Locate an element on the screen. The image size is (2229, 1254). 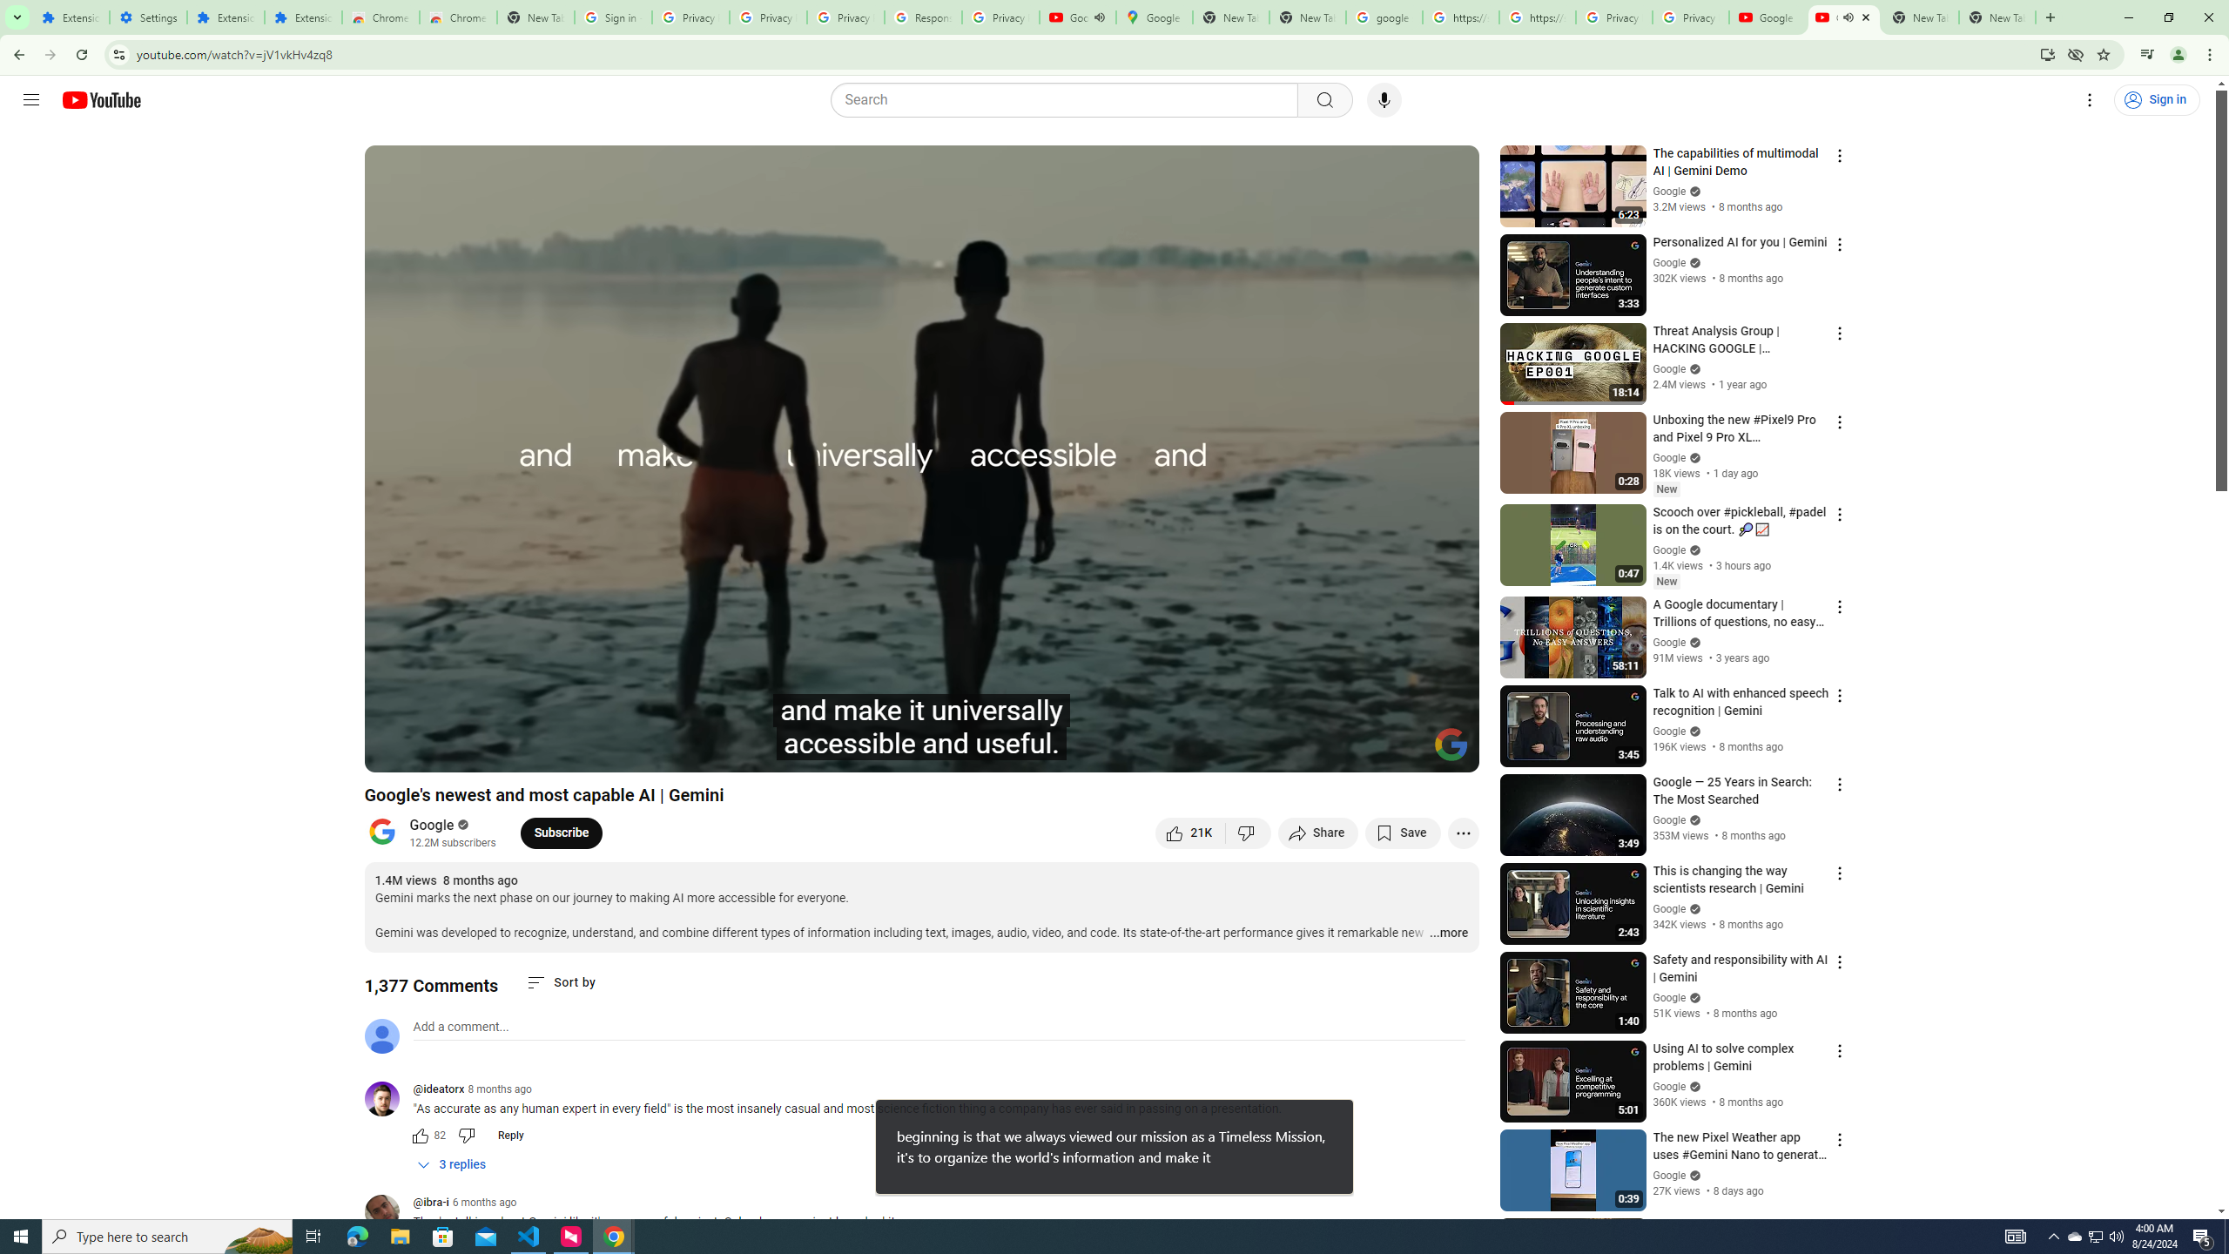
Save to playlist is located at coordinates (1402, 833).